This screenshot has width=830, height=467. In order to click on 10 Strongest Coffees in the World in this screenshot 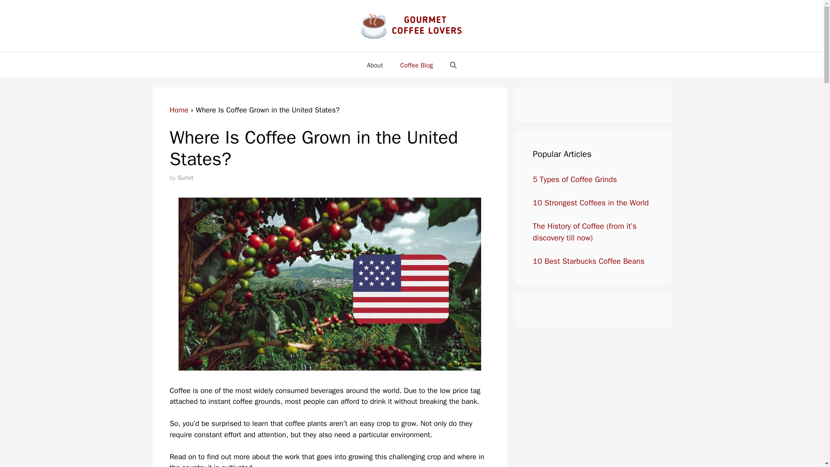, I will do `click(591, 202)`.